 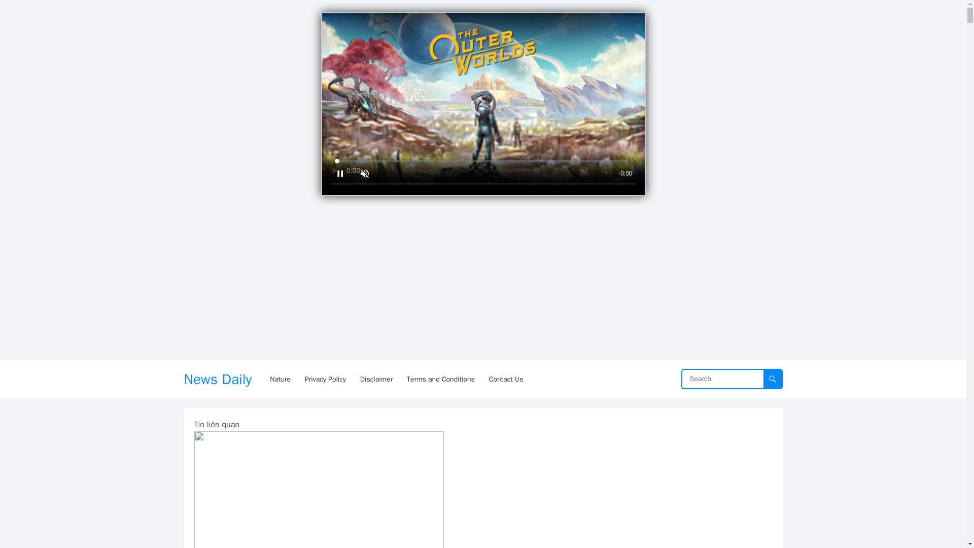 I want to click on Contact Us, so click(x=506, y=379).